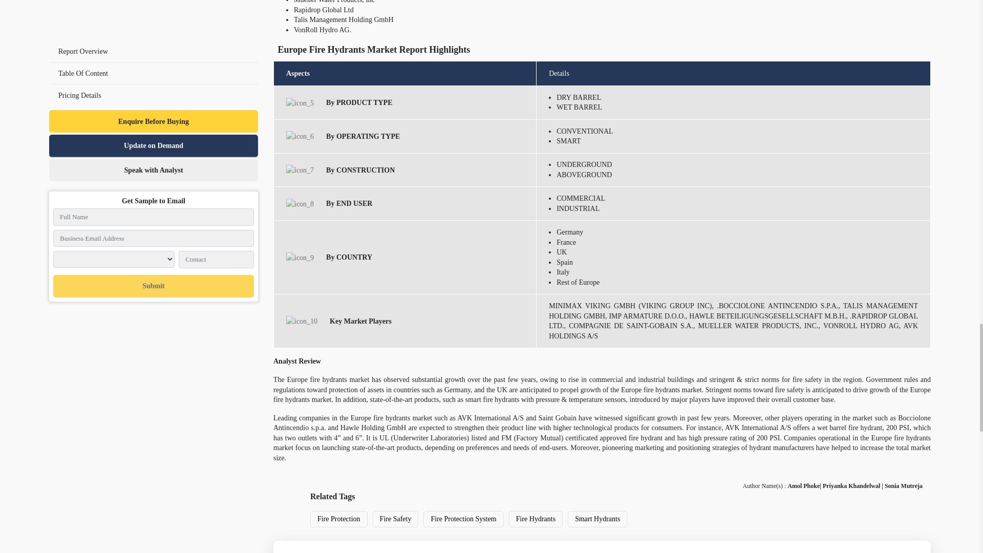  Describe the element at coordinates (300, 258) in the screenshot. I see `Europe Fire Hydrants Market By COUNTRY` at that location.